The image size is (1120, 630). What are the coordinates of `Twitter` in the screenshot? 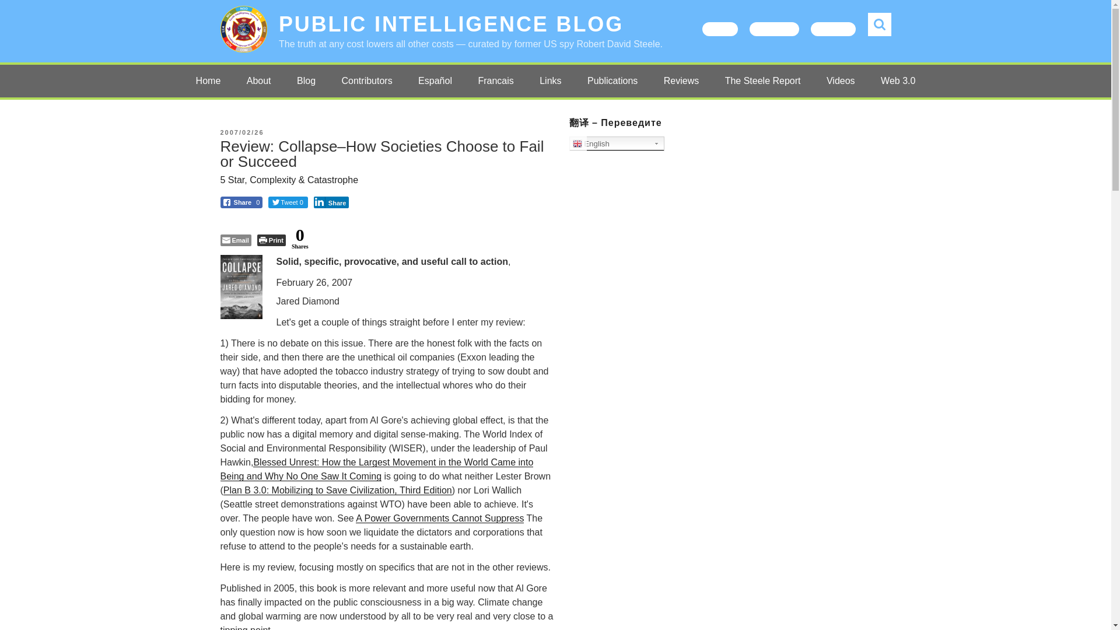 It's located at (720, 29).